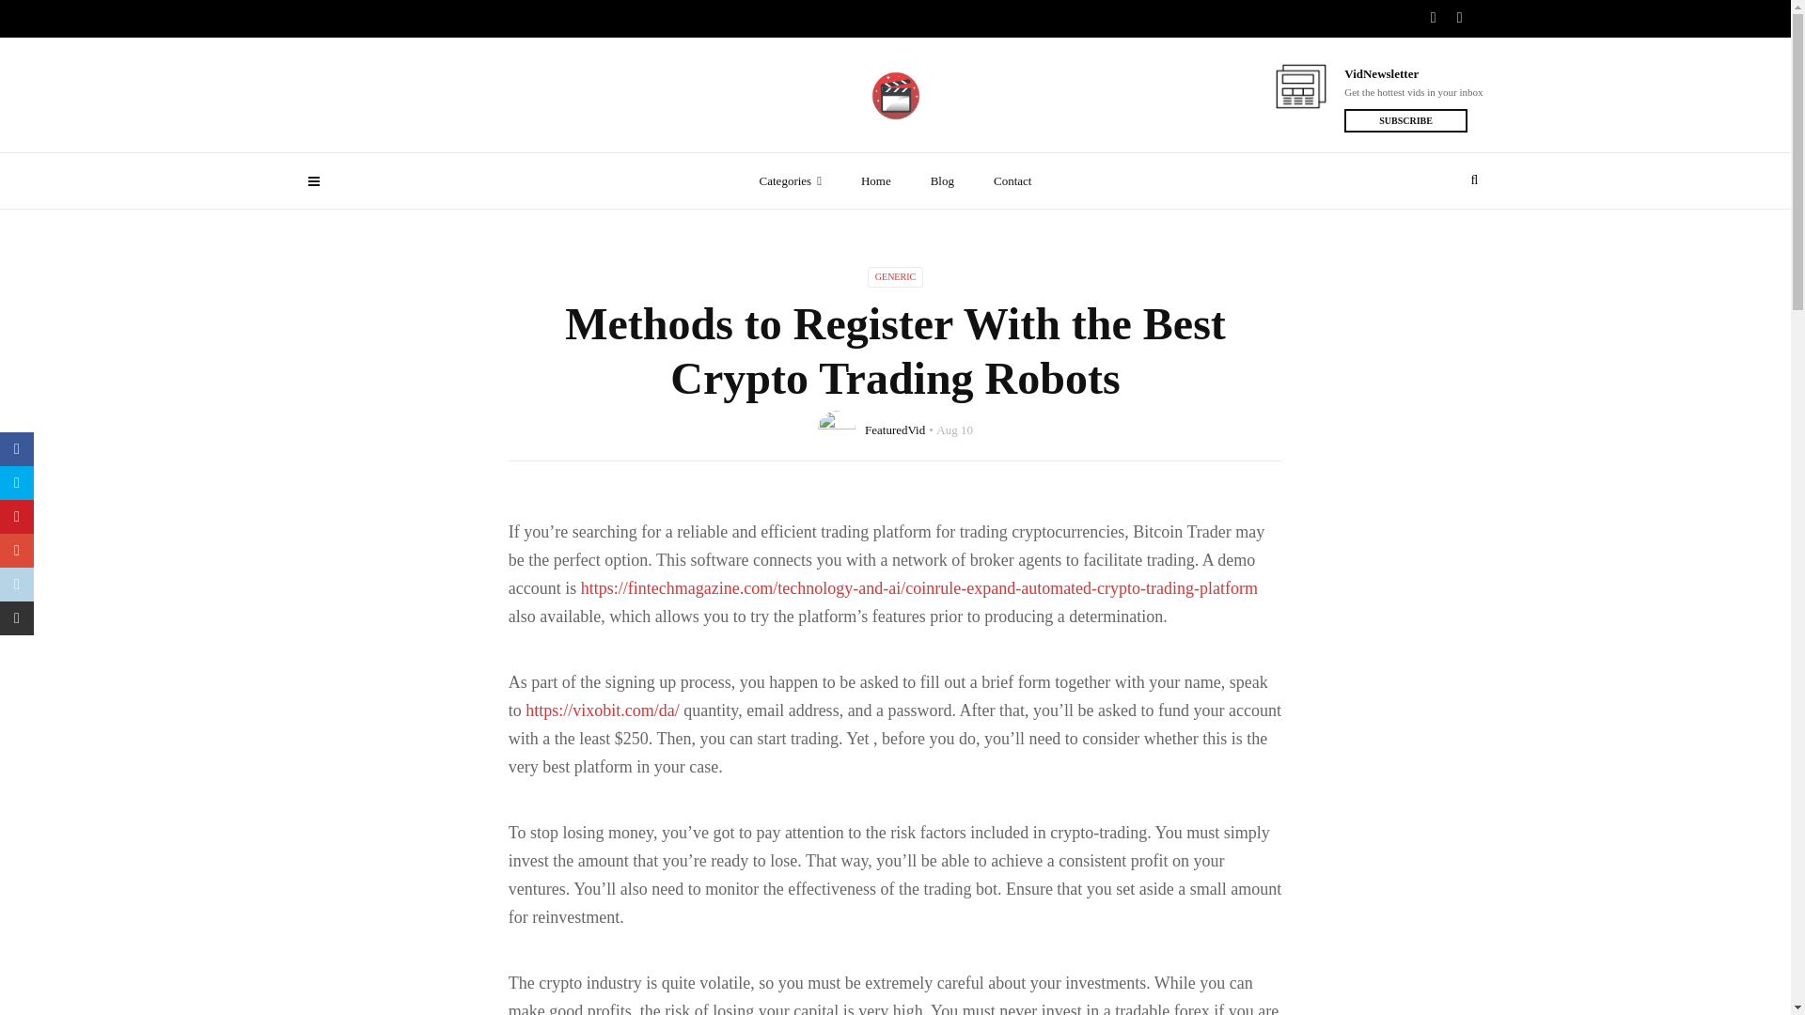 The height and width of the screenshot is (1015, 1805). Describe the element at coordinates (1012, 180) in the screenshot. I see `Contact` at that location.